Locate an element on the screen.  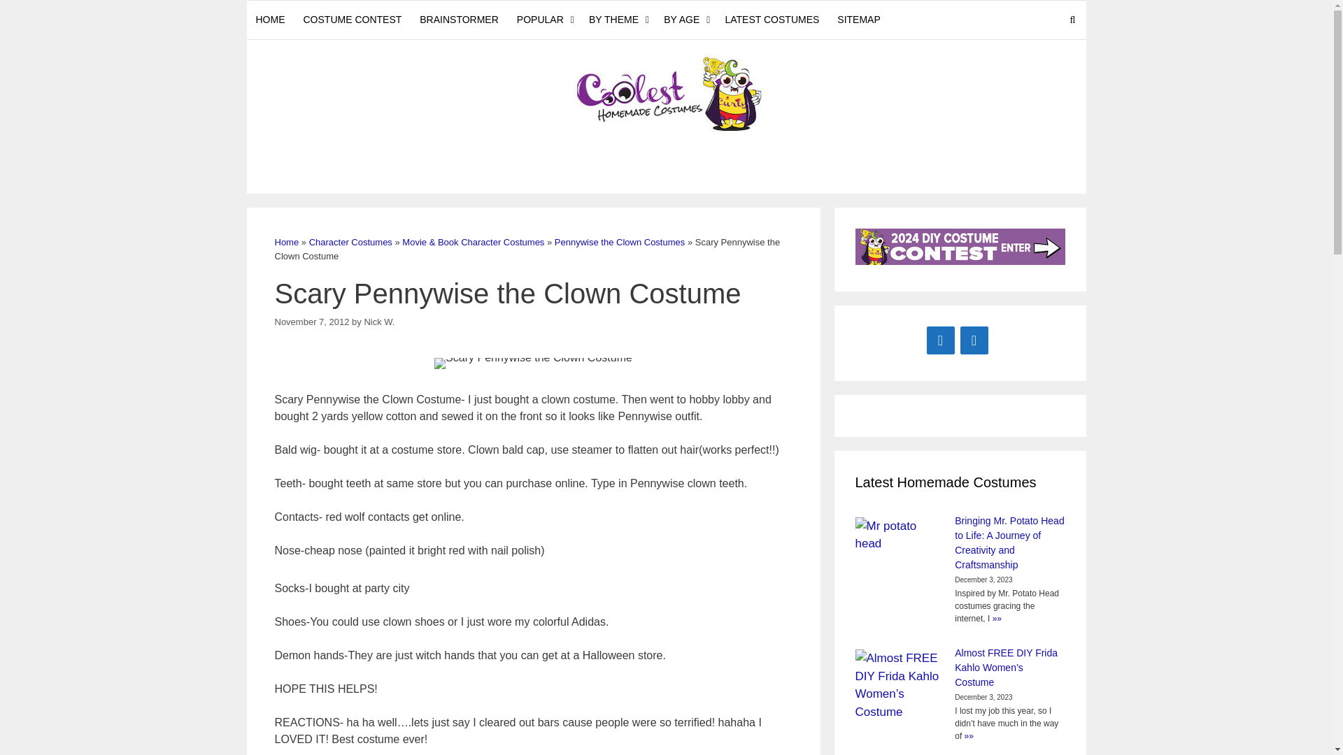
HOME is located at coordinates (270, 20).